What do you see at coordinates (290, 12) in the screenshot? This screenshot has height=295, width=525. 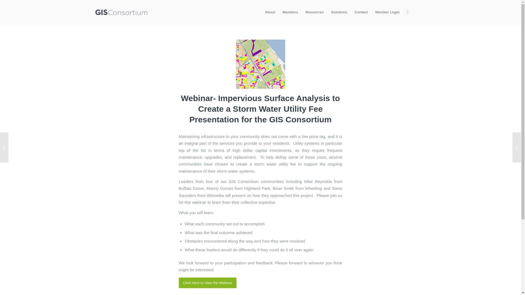 I see `Members` at bounding box center [290, 12].